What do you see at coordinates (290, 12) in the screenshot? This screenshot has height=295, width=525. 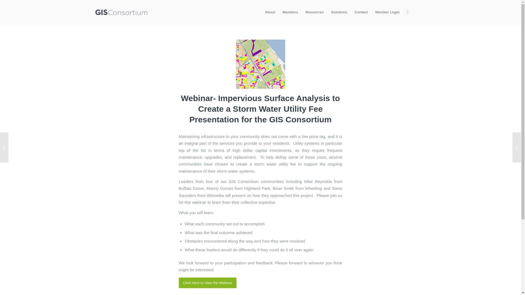 I see `Members` at bounding box center [290, 12].